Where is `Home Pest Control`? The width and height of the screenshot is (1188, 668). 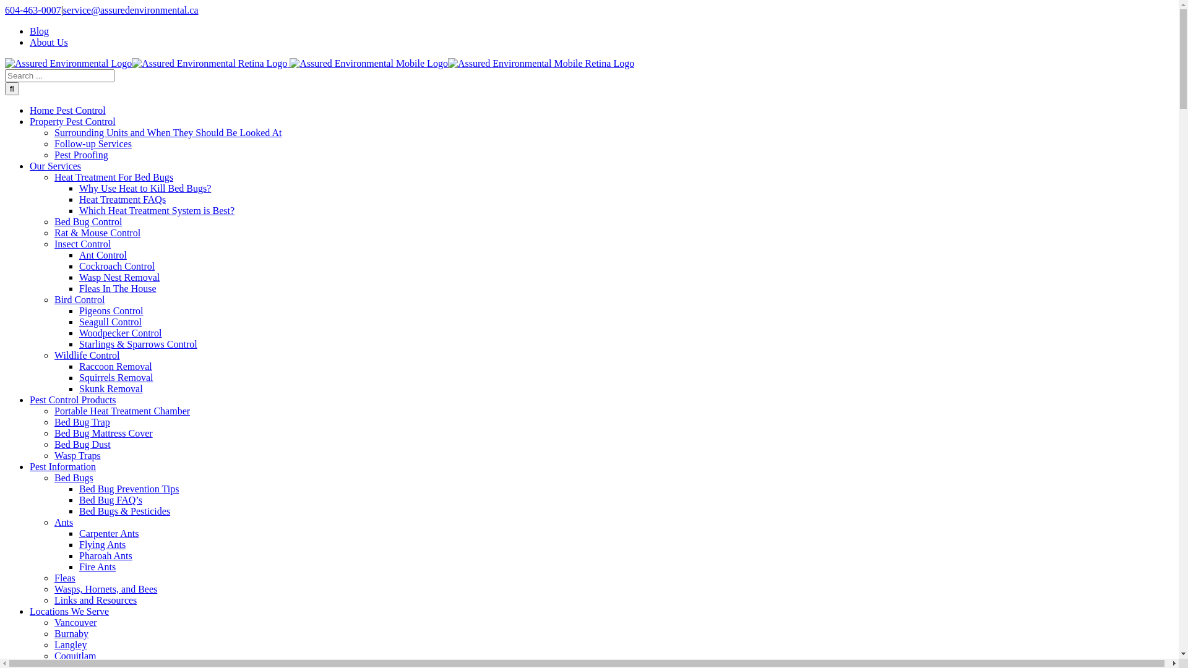
Home Pest Control is located at coordinates (68, 110).